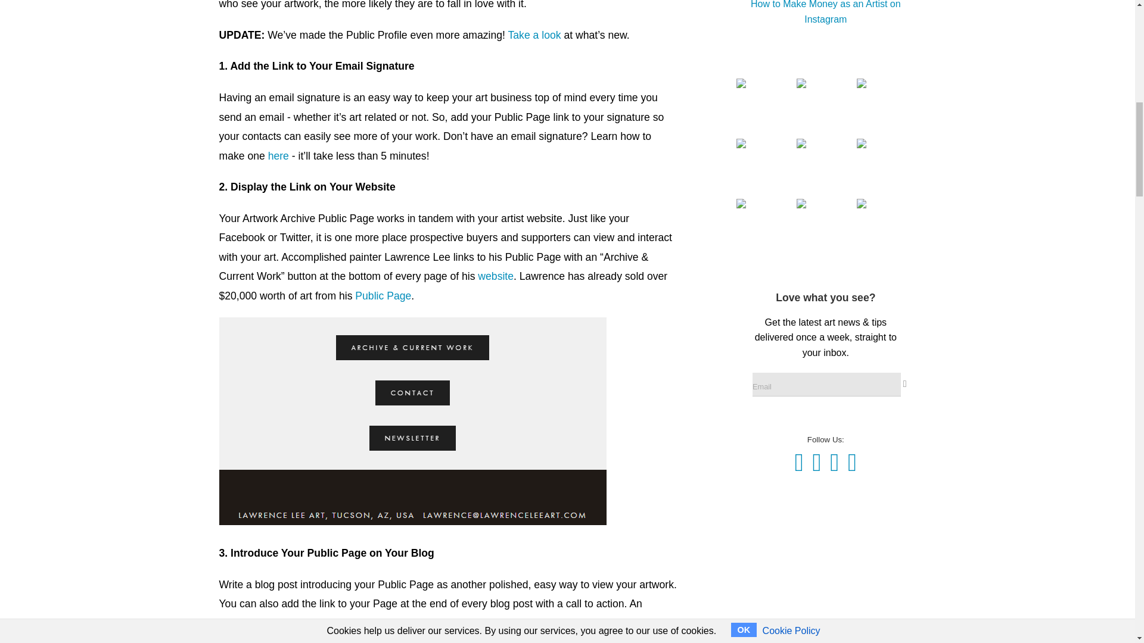 The image size is (1144, 643). What do you see at coordinates (278, 156) in the screenshot?
I see `here` at bounding box center [278, 156].